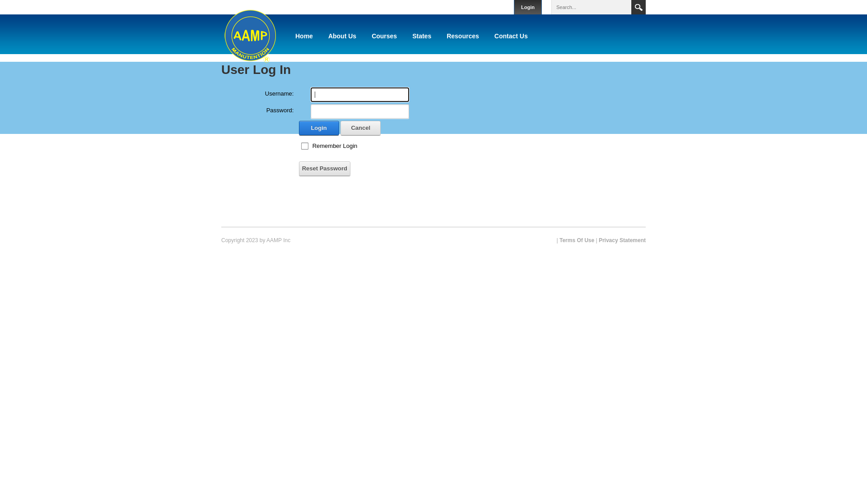 The width and height of the screenshot is (867, 487). I want to click on Cancel, so click(360, 128).